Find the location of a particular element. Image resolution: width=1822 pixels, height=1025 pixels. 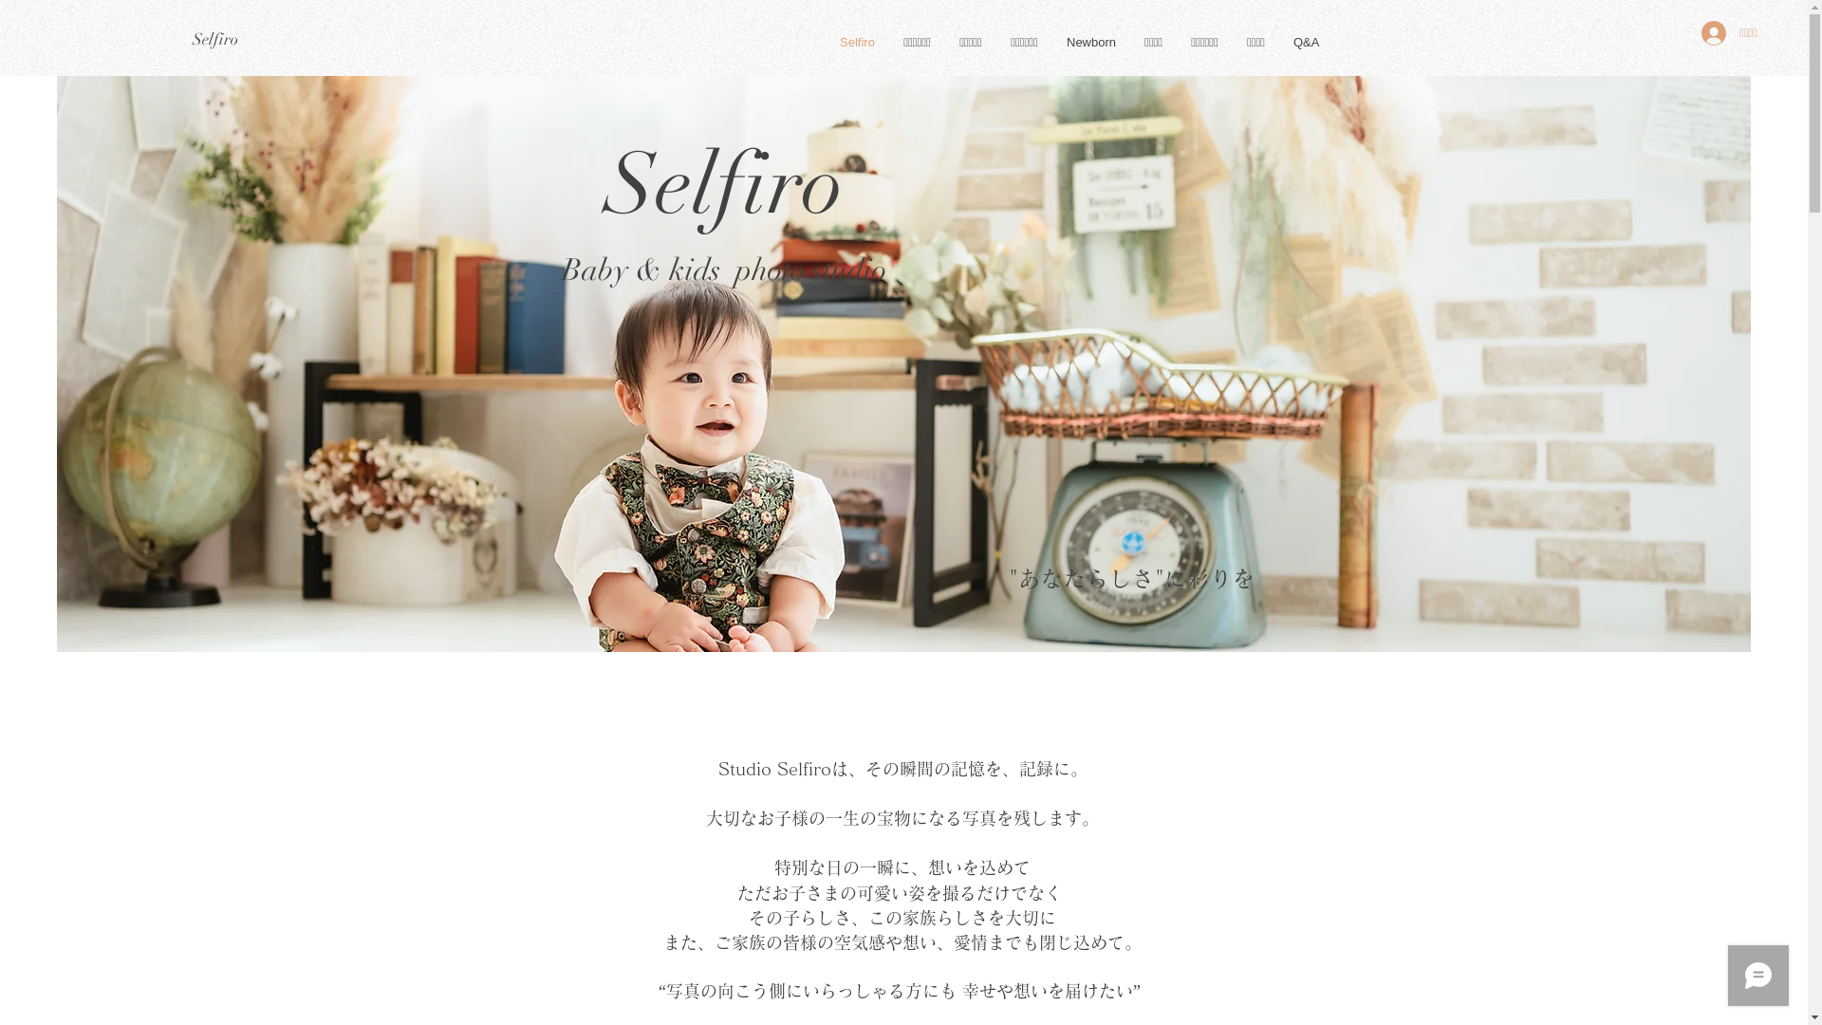

Q&A is located at coordinates (1306, 43).